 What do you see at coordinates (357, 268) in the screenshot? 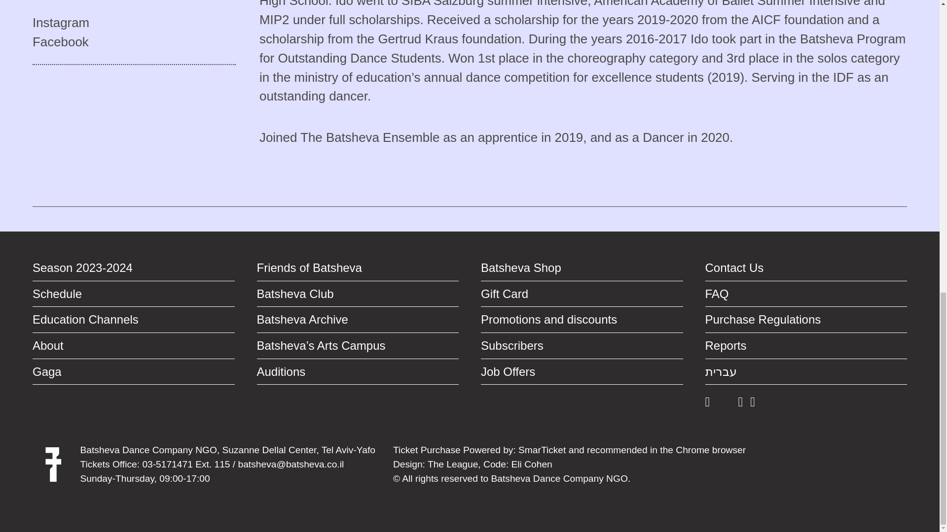
I see `Friends of Batsheva` at bounding box center [357, 268].